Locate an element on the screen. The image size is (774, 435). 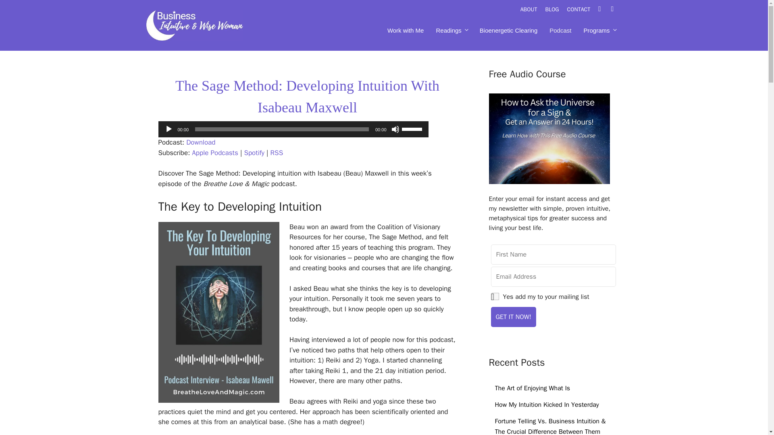
ABOUT is located at coordinates (533, 10).